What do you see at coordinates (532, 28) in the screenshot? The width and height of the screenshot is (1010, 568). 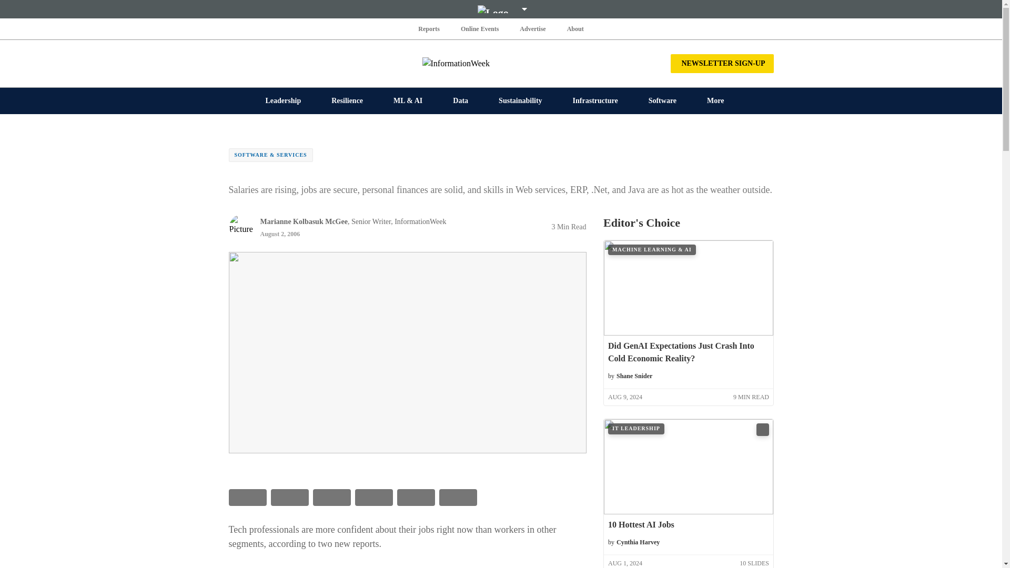 I see `Advertise` at bounding box center [532, 28].